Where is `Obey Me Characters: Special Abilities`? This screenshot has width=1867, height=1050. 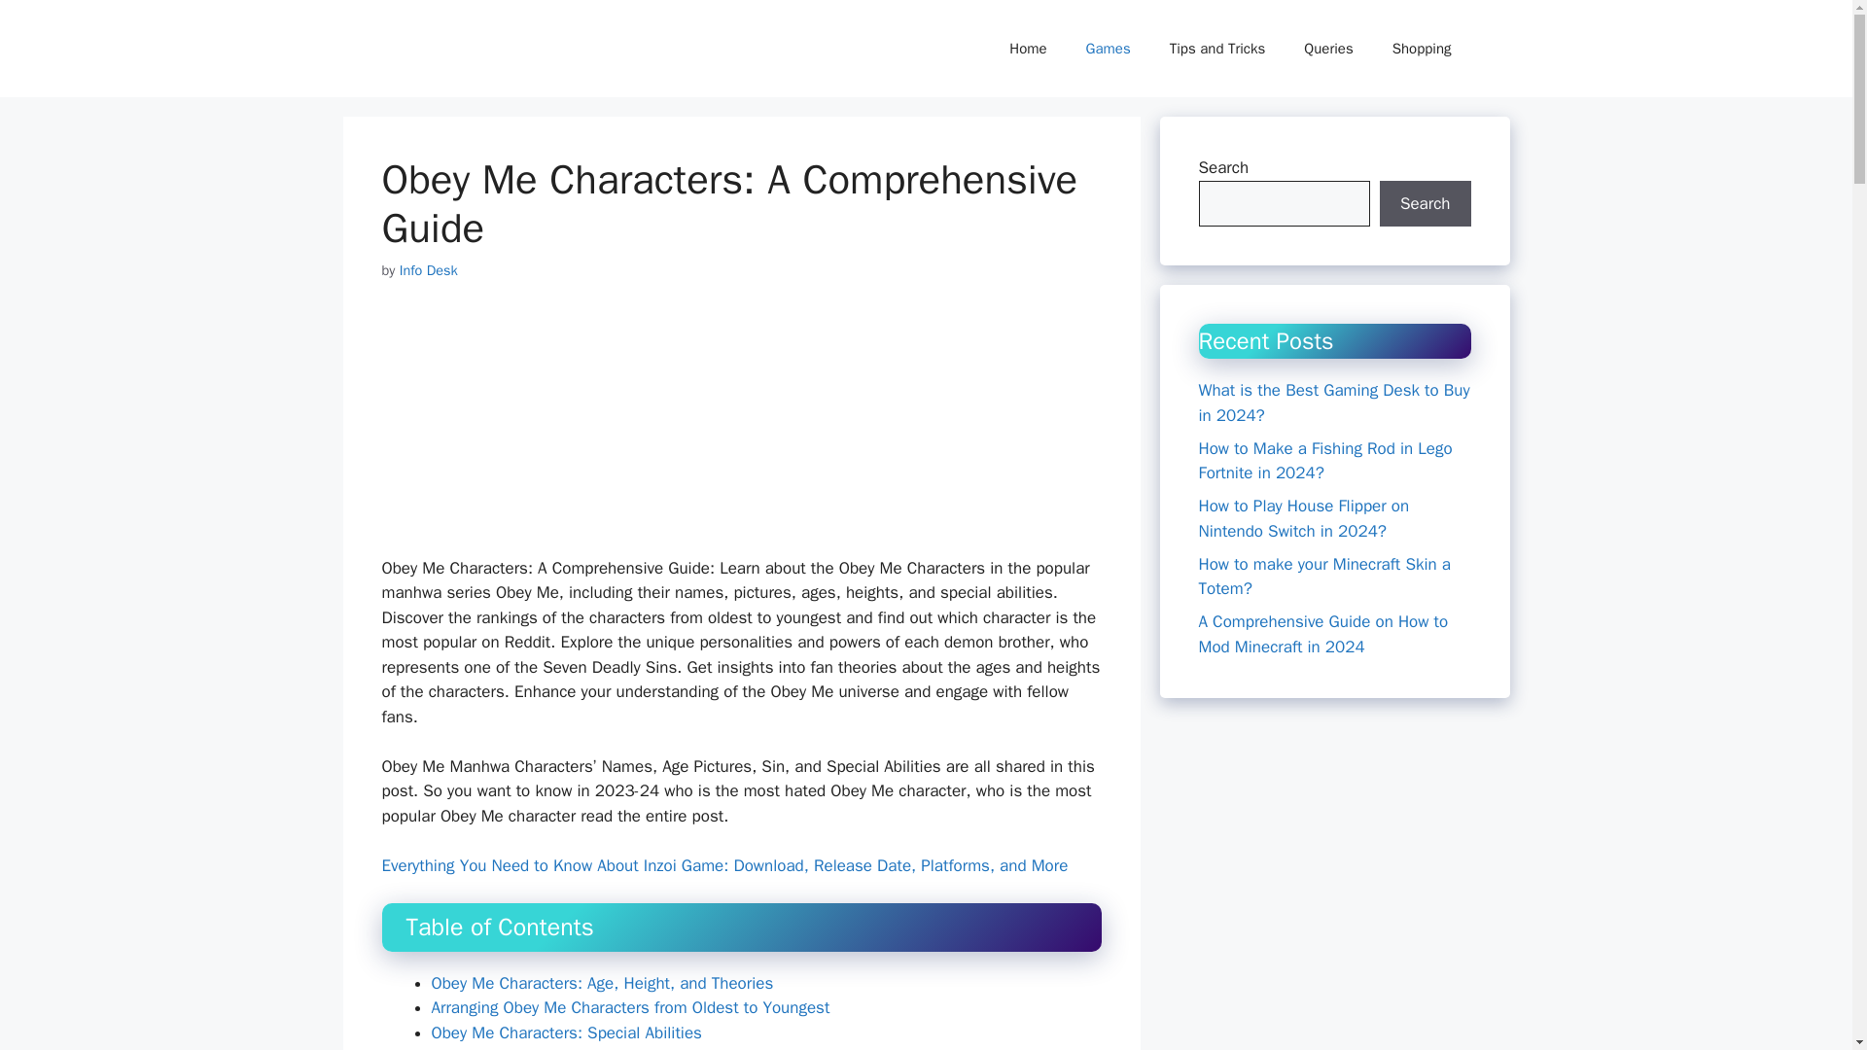
Obey Me Characters: Special Abilities is located at coordinates (566, 1032).